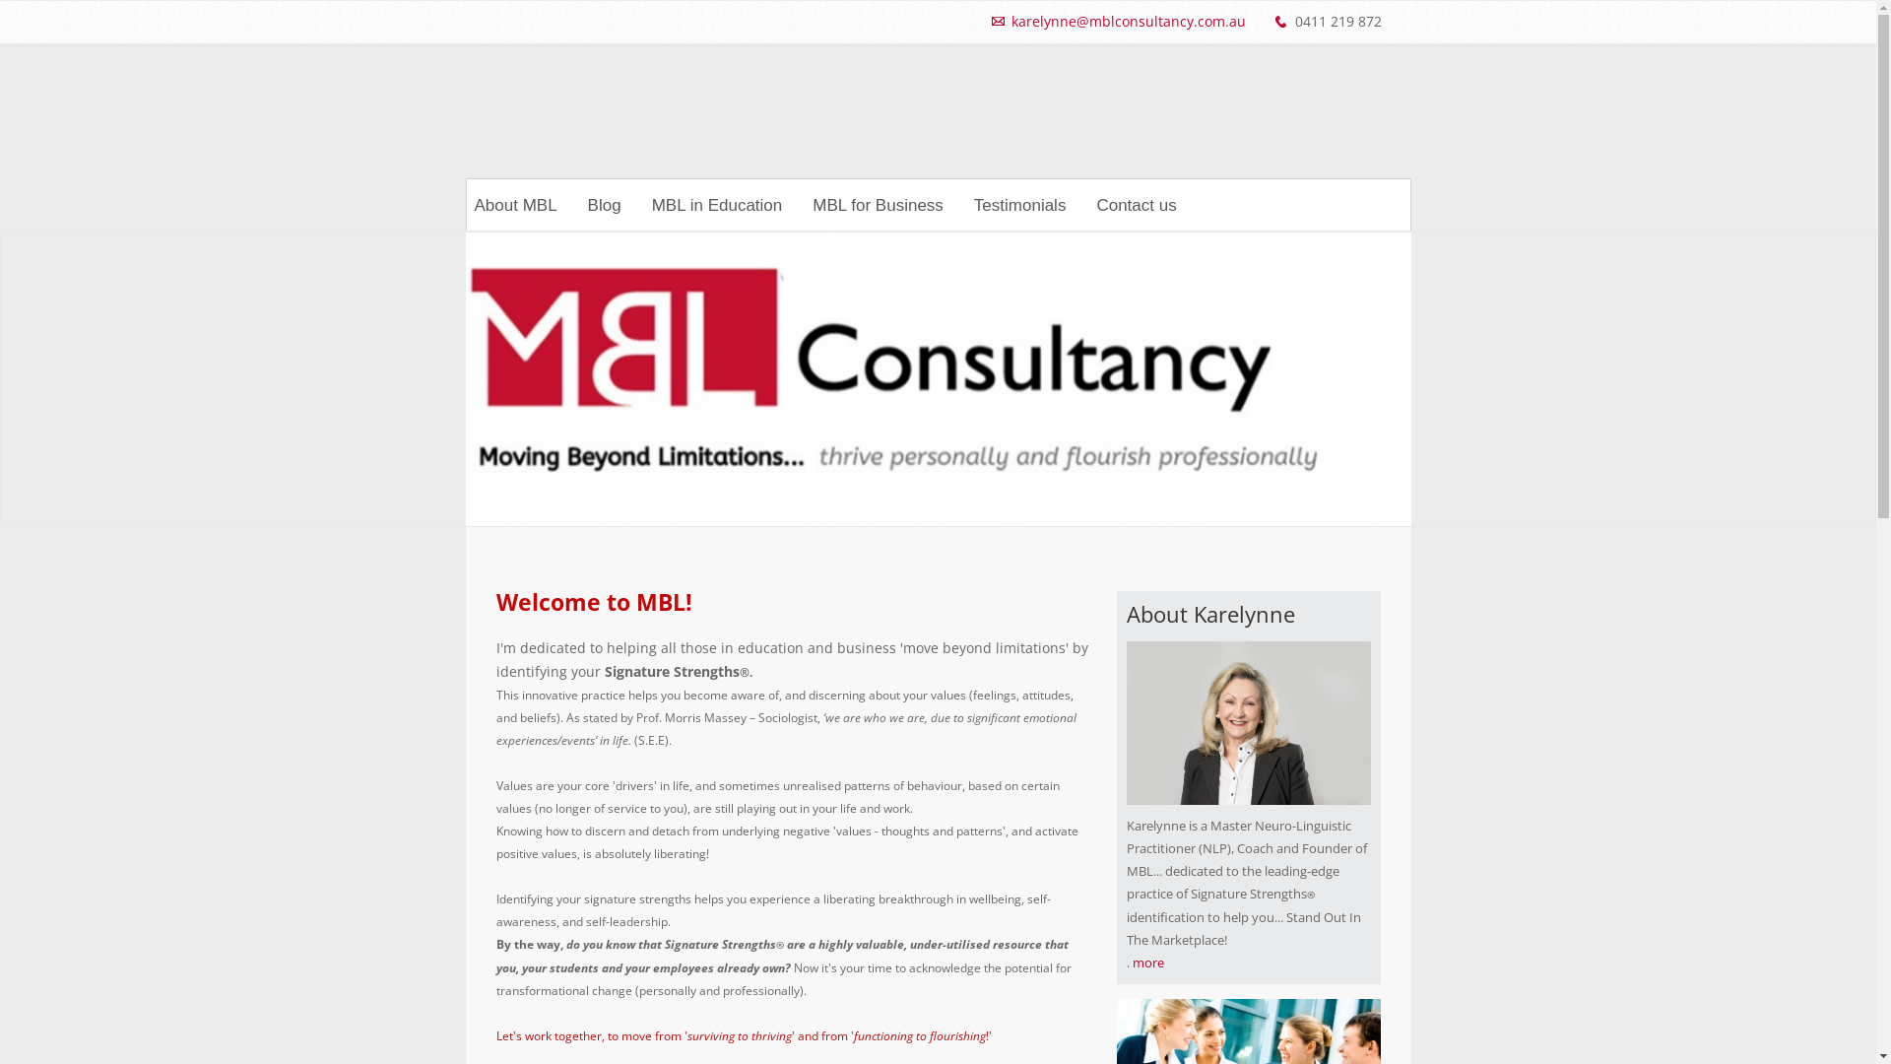  I want to click on MBL Consultancy, so click(664, 127).